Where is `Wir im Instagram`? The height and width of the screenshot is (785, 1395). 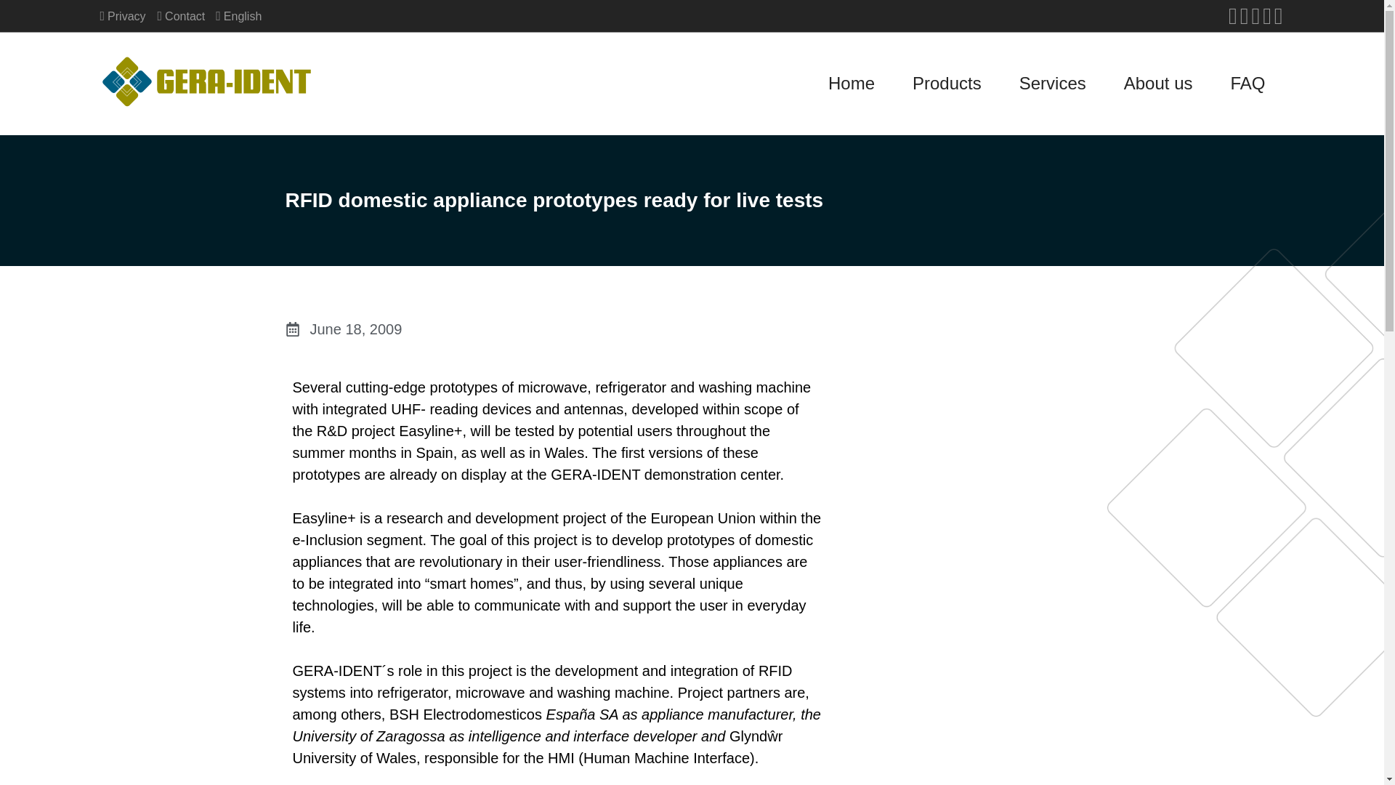 Wir im Instagram is located at coordinates (1279, 16).